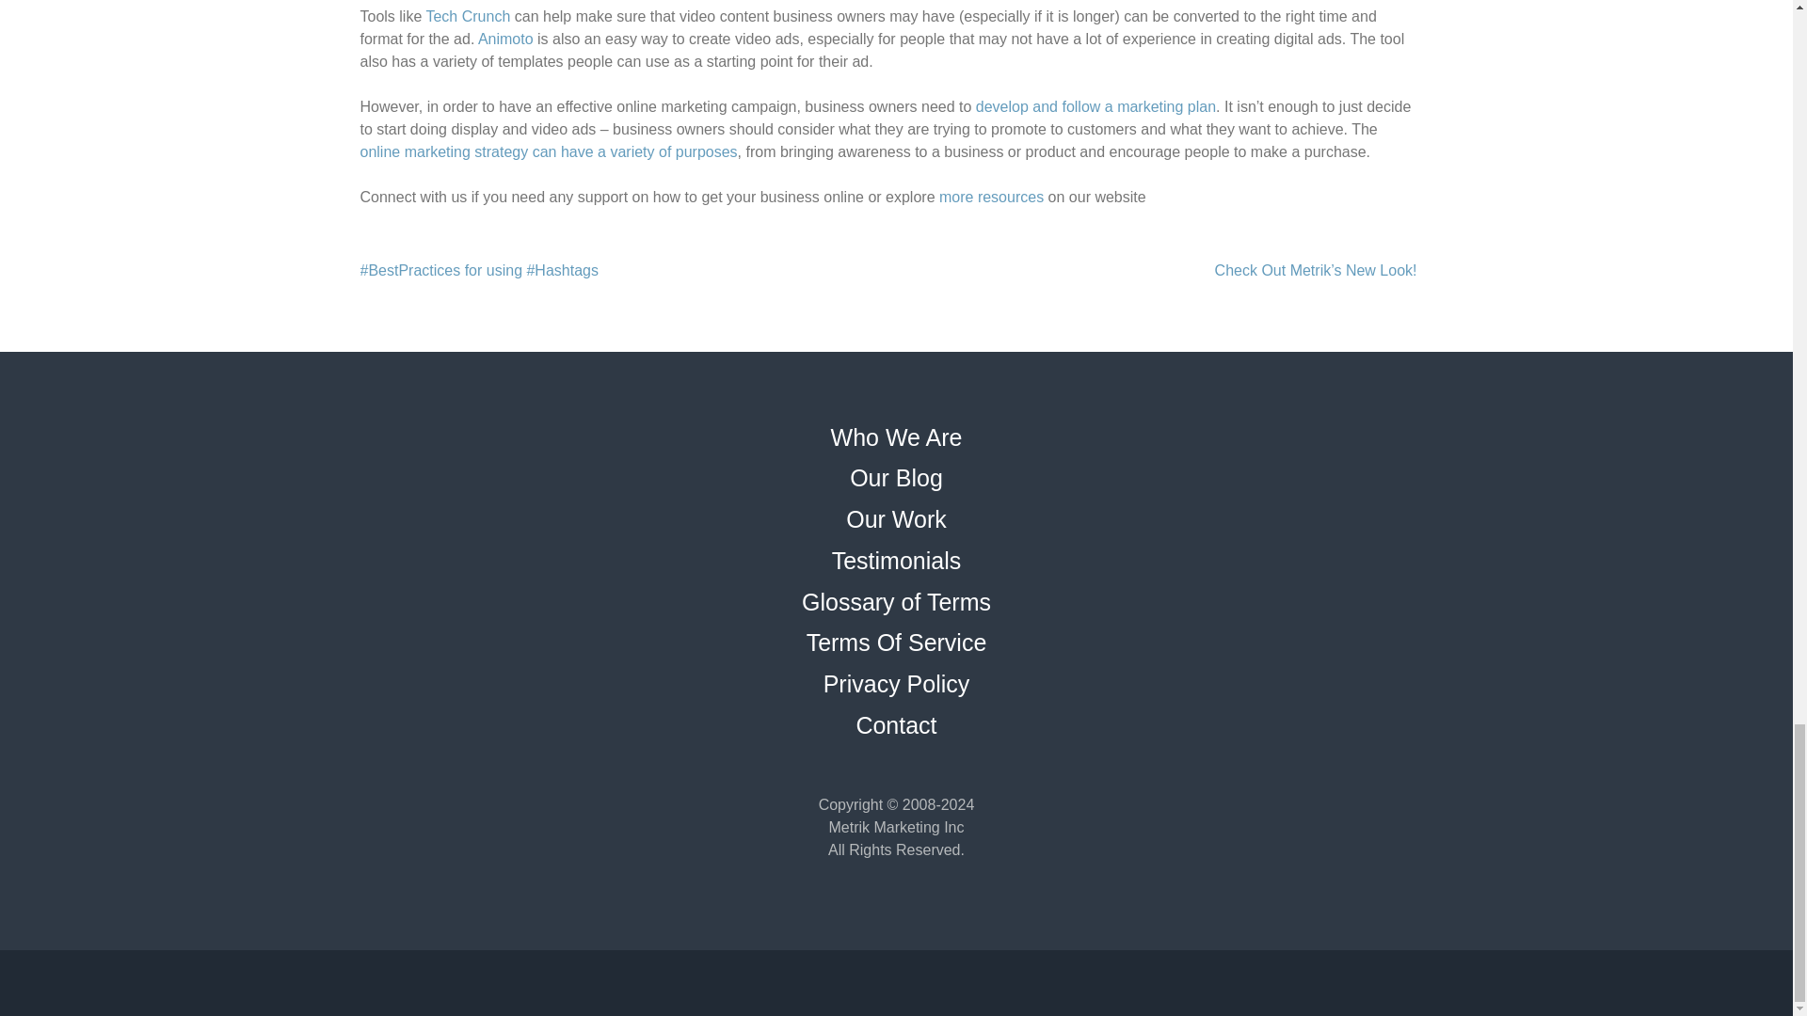 The width and height of the screenshot is (1807, 1016). Describe the element at coordinates (505, 39) in the screenshot. I see `Animoto` at that location.